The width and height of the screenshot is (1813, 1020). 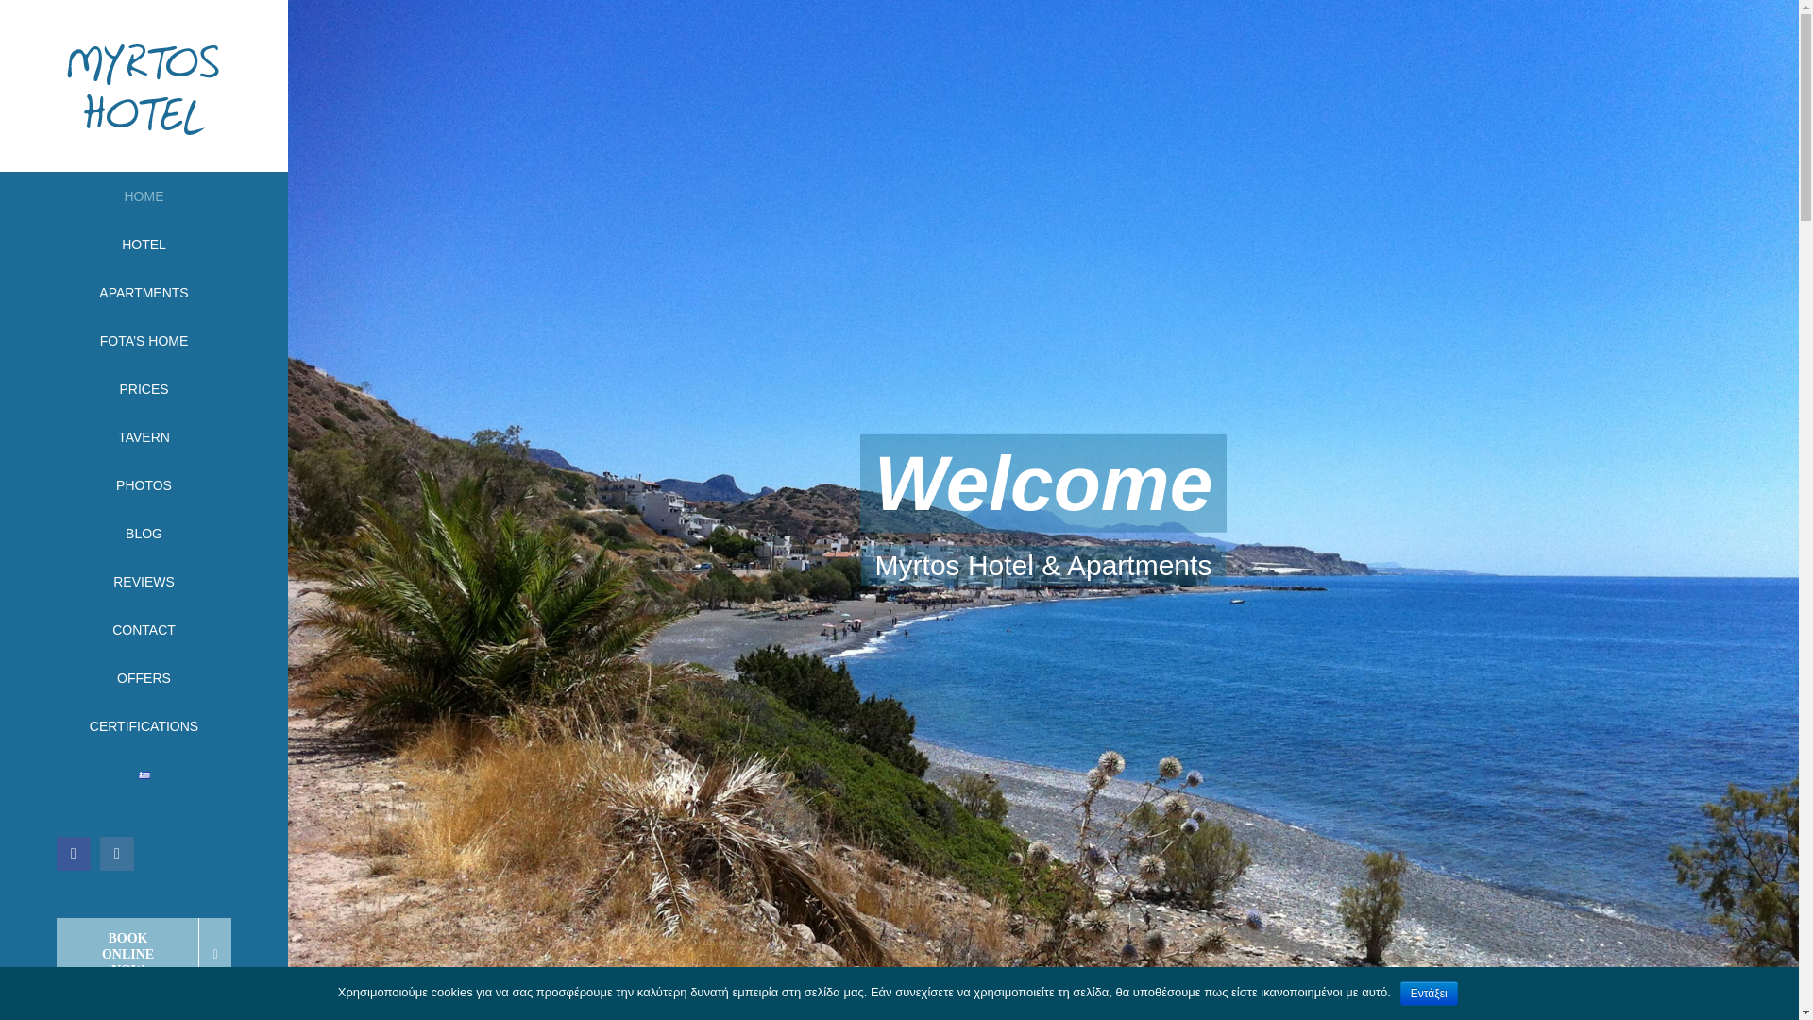 I want to click on PRICES, so click(x=144, y=389).